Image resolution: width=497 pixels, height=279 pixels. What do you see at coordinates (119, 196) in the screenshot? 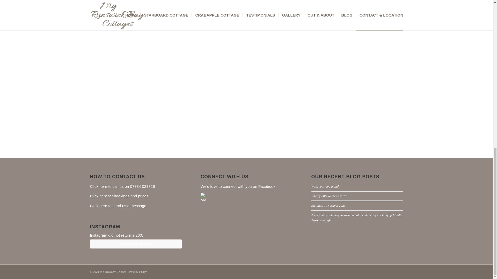
I see `Click here for bookings and prices` at bounding box center [119, 196].